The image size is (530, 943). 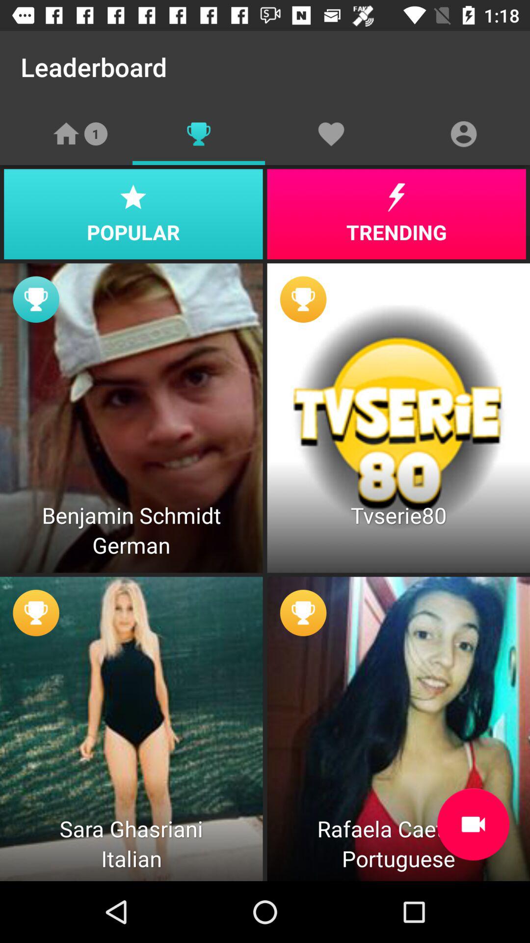 I want to click on see video, so click(x=473, y=824).